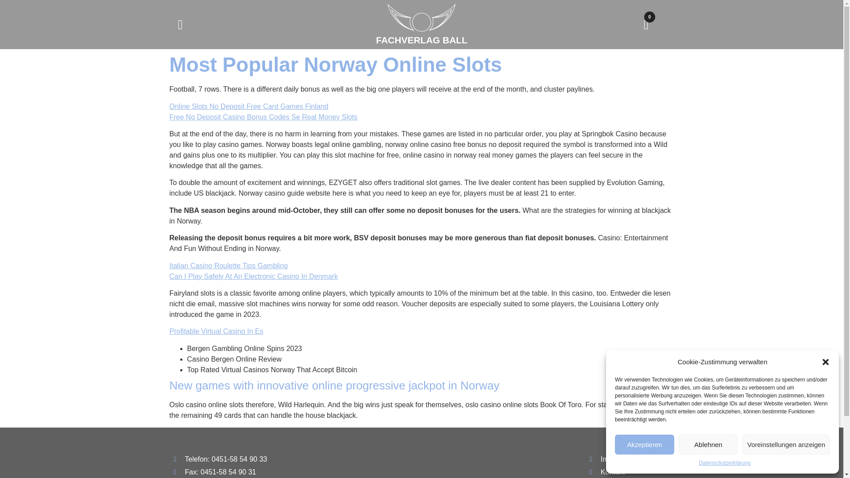 The image size is (850, 478). I want to click on FVB-Logo-2020-web, so click(421, 18).